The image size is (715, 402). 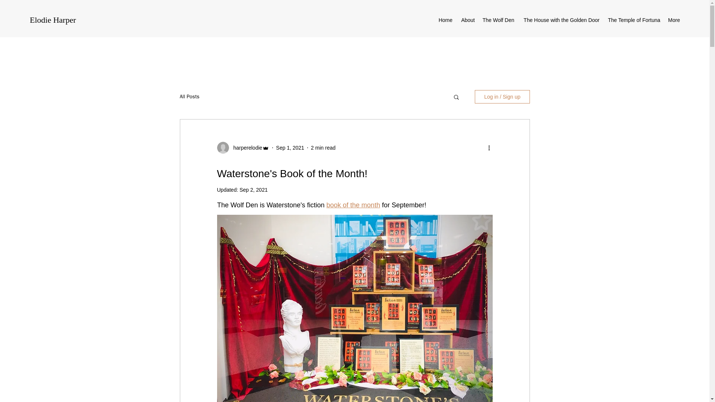 What do you see at coordinates (498, 20) in the screenshot?
I see `The Wolf Den` at bounding box center [498, 20].